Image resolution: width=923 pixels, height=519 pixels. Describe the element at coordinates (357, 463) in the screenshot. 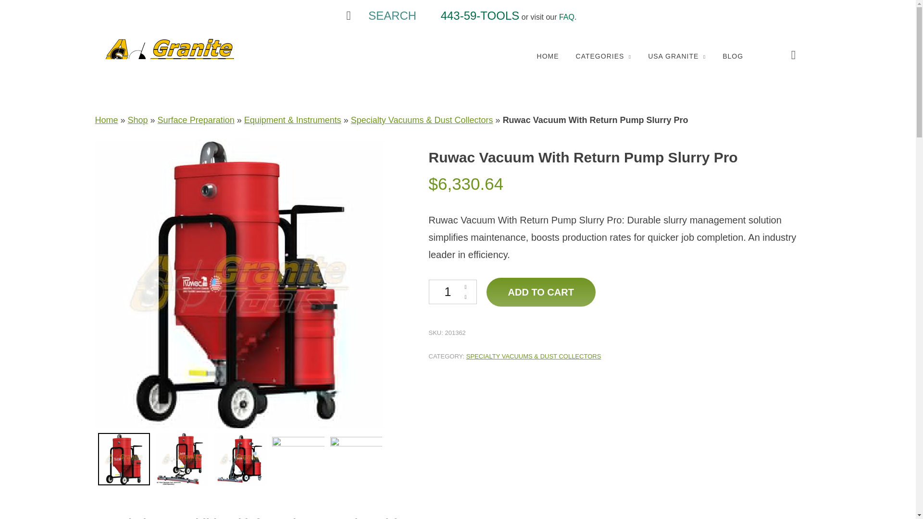

I see `RVRPSP-PG4` at that location.